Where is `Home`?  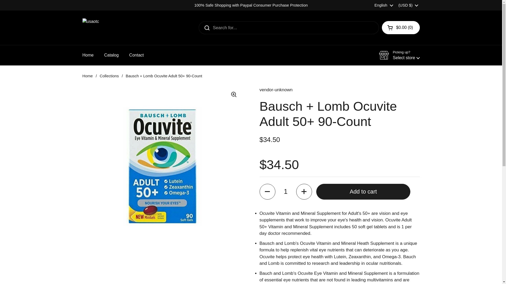 Home is located at coordinates (87, 55).